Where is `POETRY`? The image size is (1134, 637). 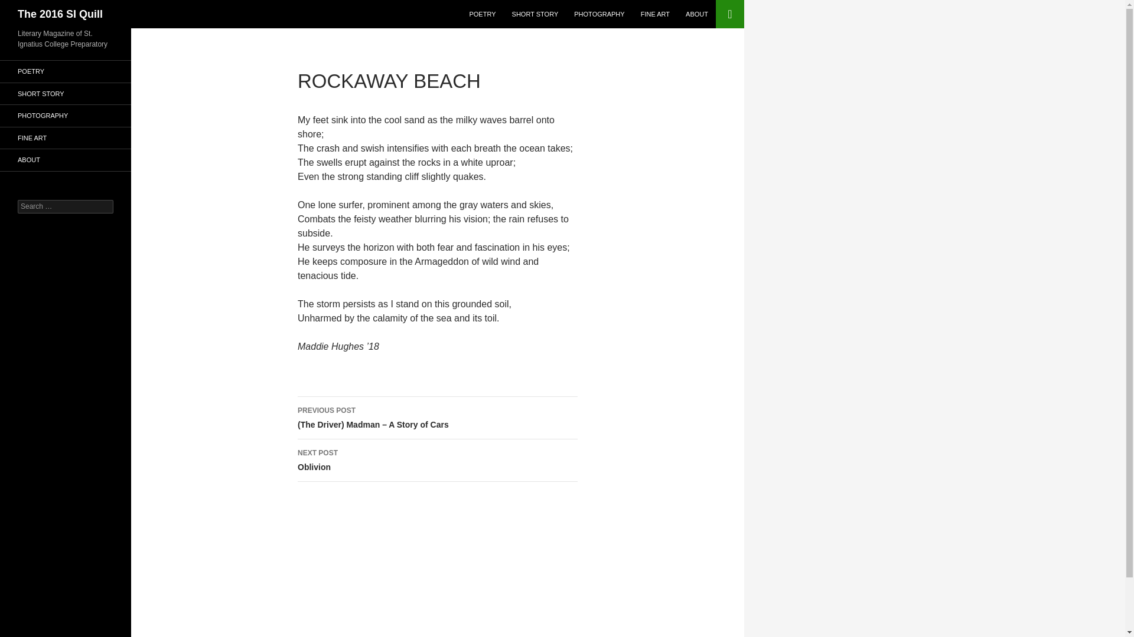 POETRY is located at coordinates (66, 116).